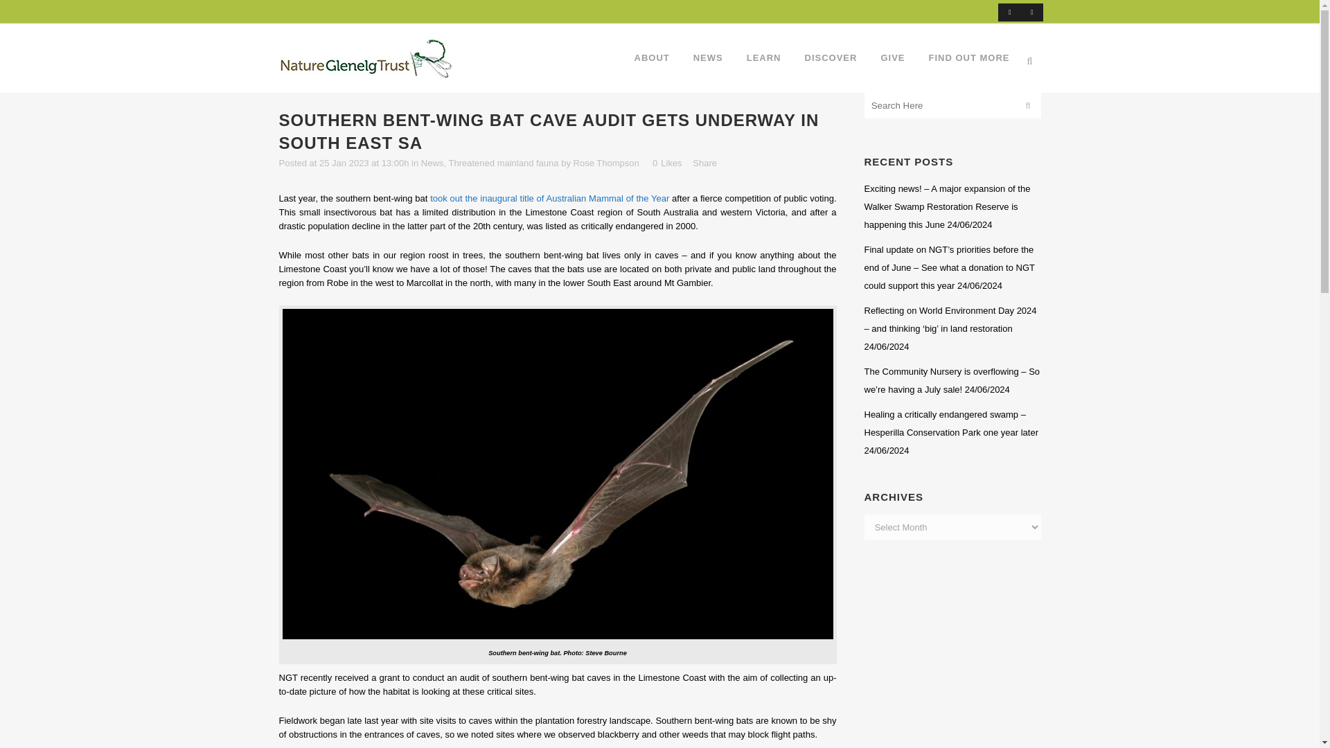  Describe the element at coordinates (831, 57) in the screenshot. I see `DISCOVER` at that location.